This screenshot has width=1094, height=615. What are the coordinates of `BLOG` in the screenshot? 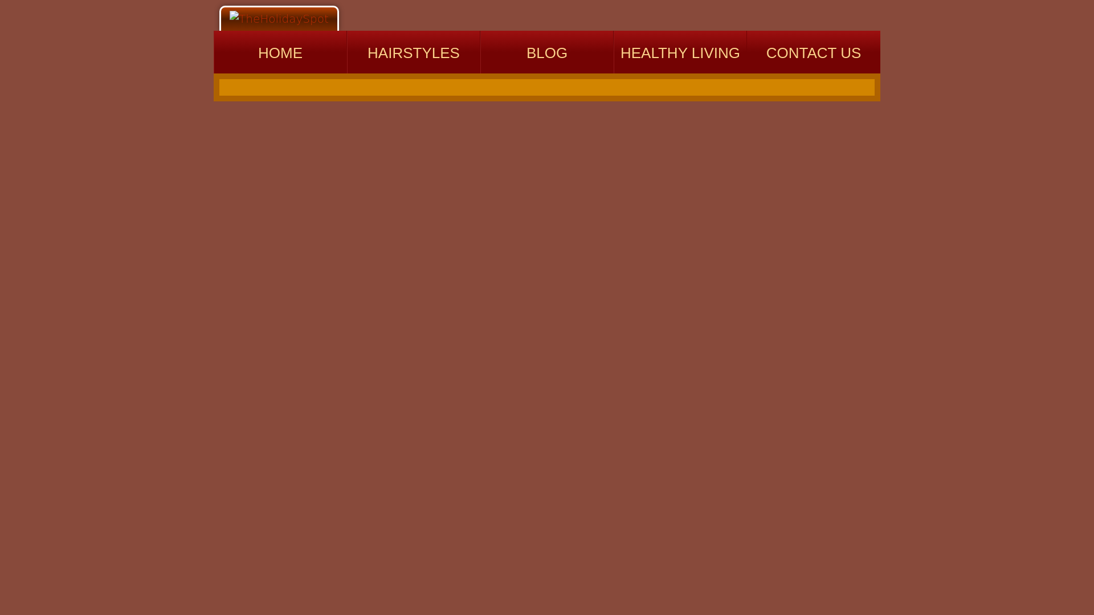 It's located at (547, 52).